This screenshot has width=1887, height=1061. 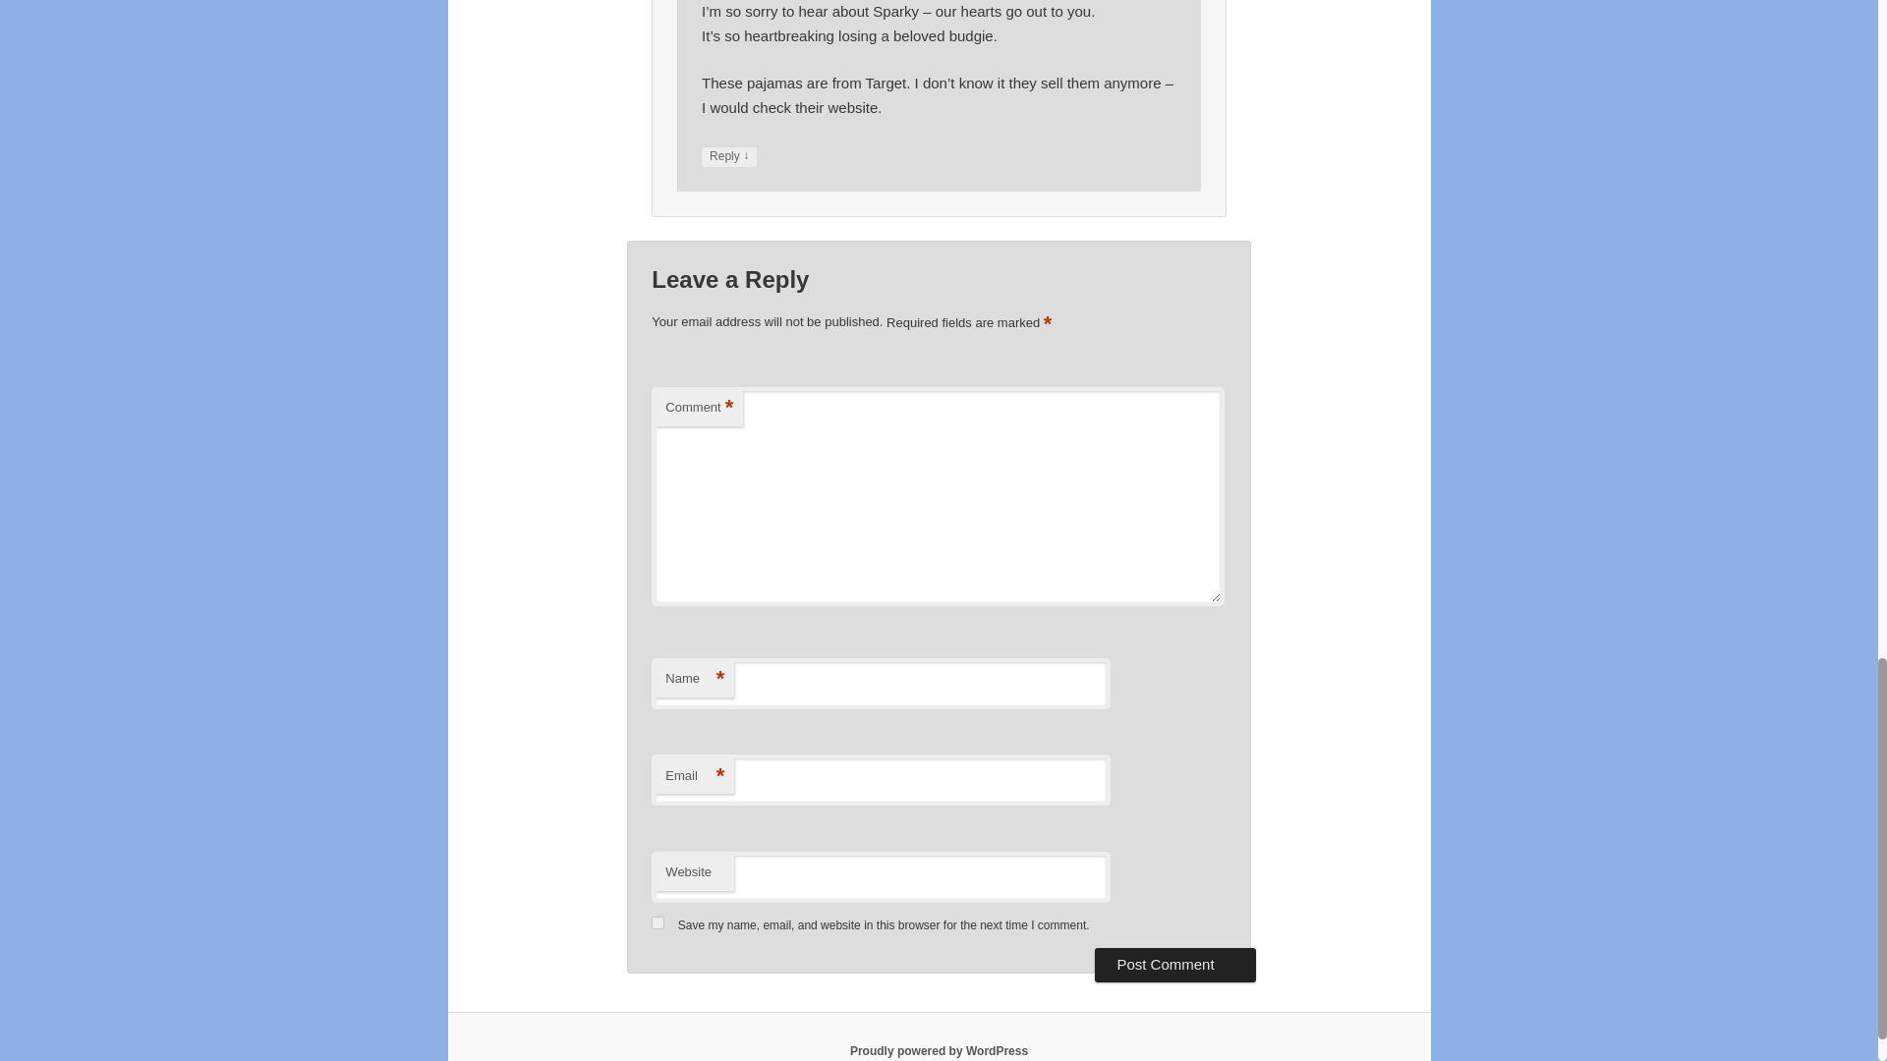 What do you see at coordinates (657, 923) in the screenshot?
I see `yes` at bounding box center [657, 923].